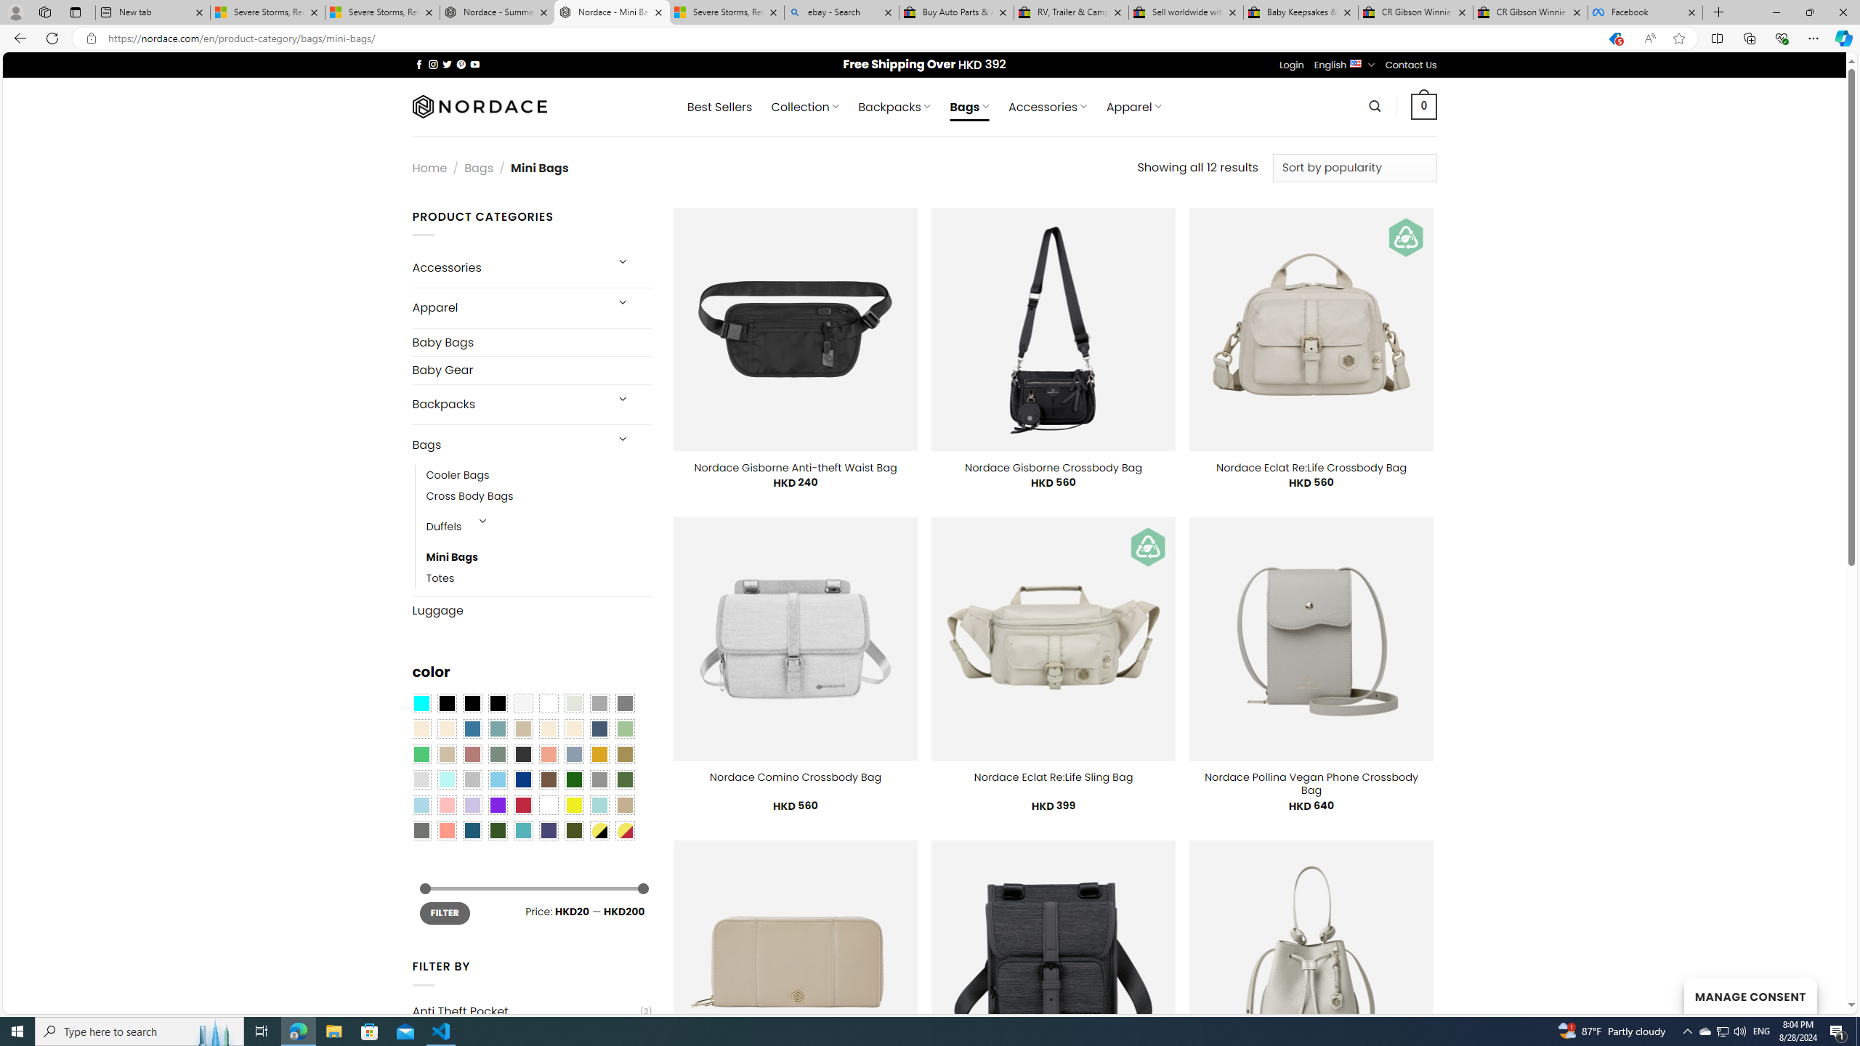 Image resolution: width=1860 pixels, height=1046 pixels. I want to click on Navy Blue, so click(522, 780).